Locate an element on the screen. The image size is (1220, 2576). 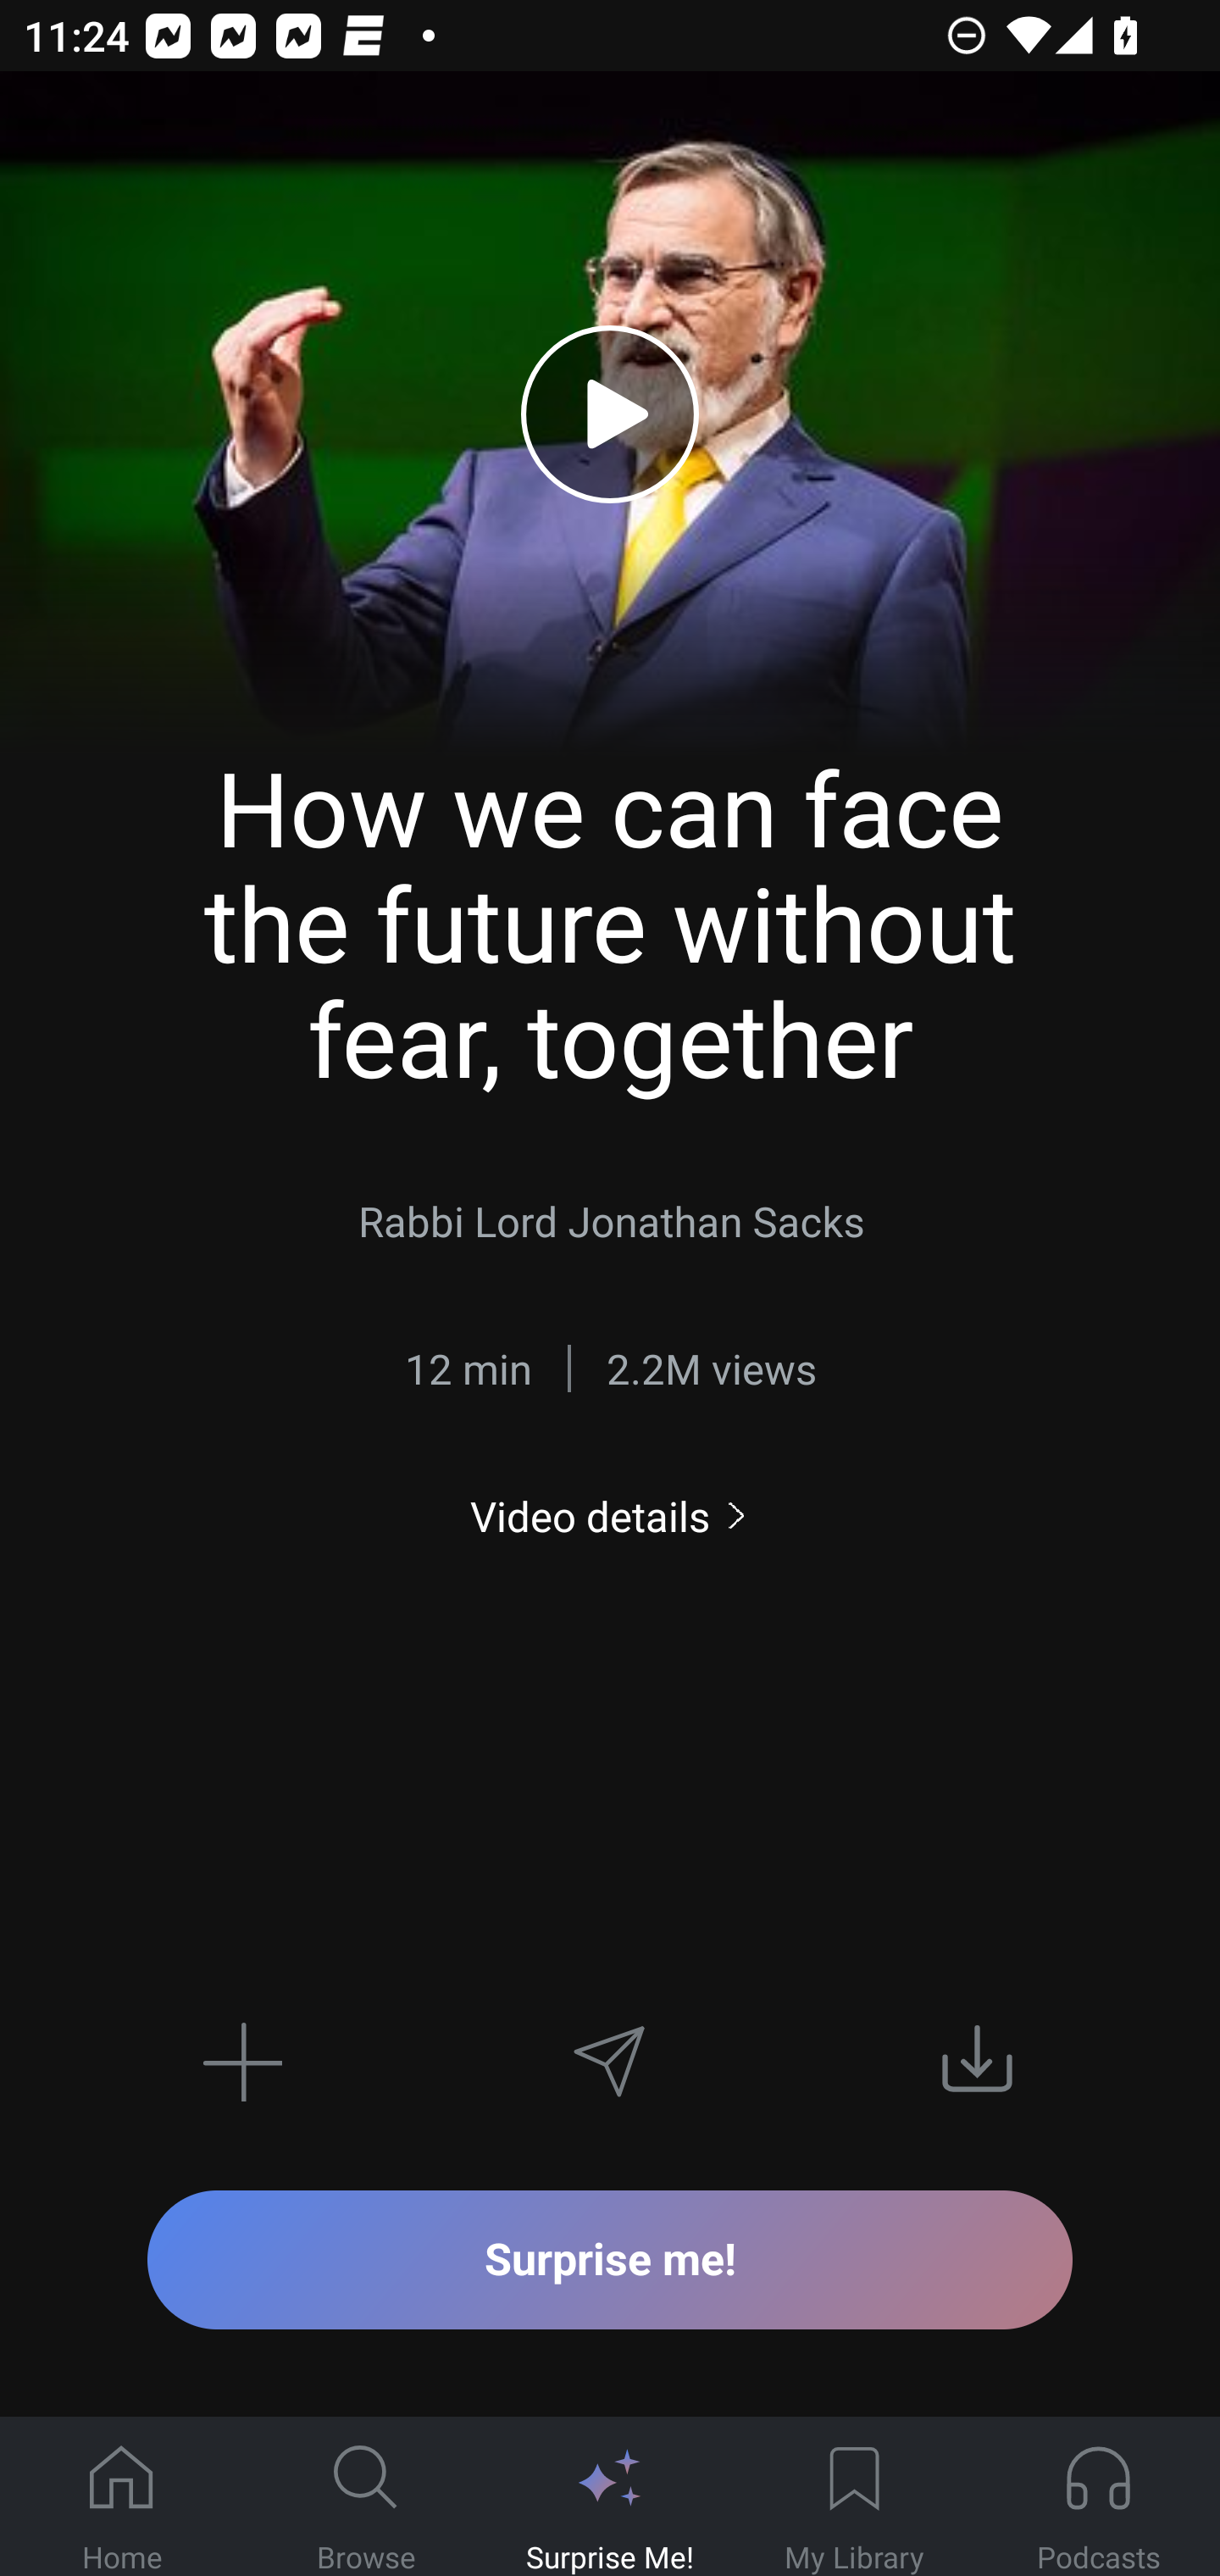
My Library is located at coordinates (854, 2497).